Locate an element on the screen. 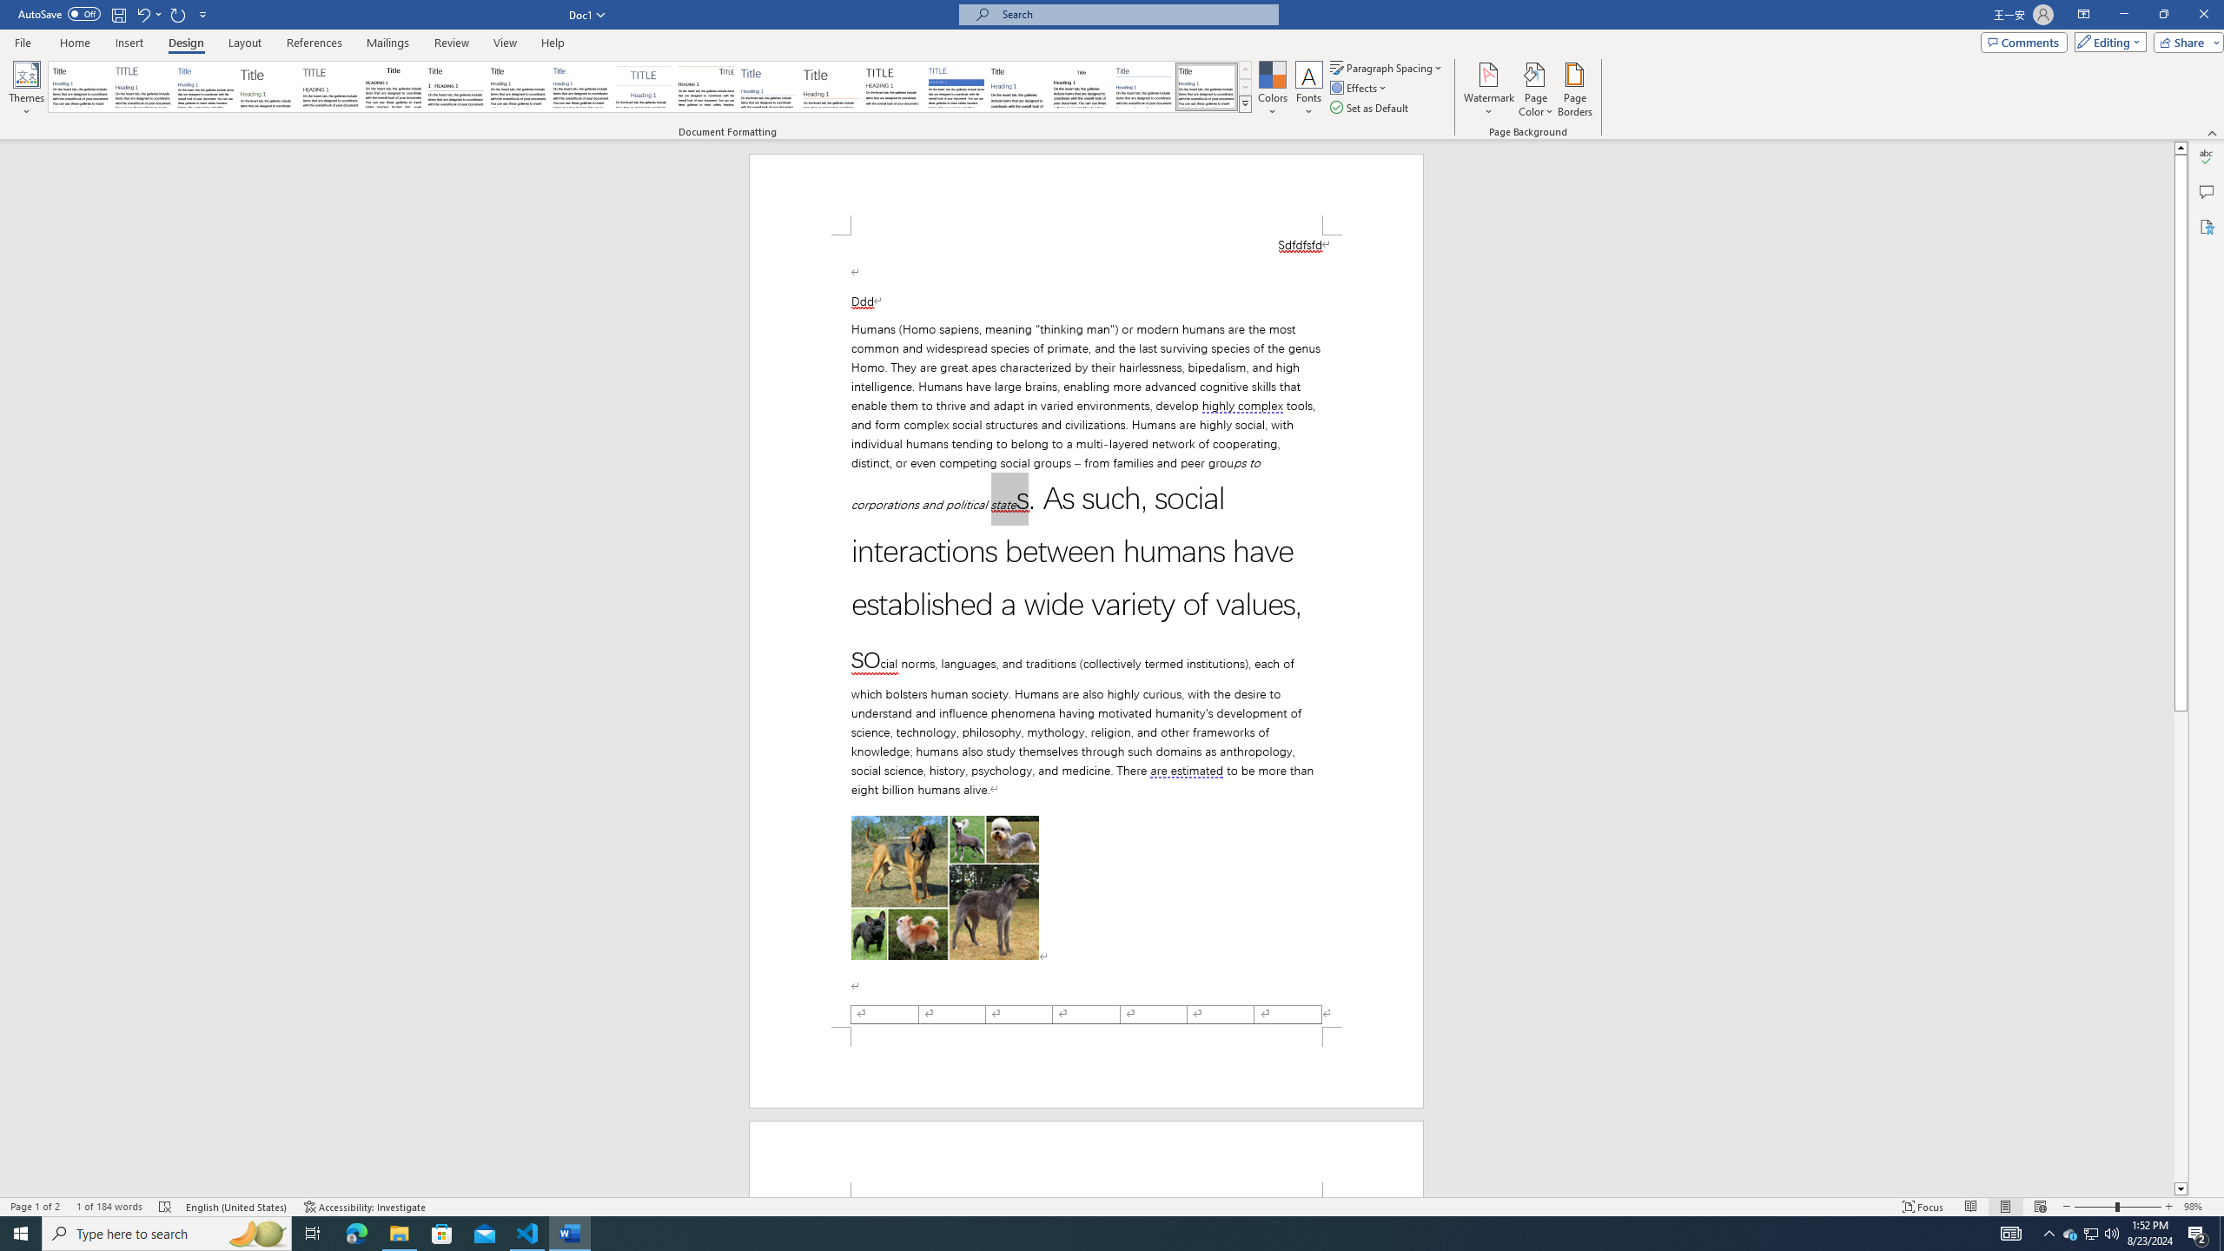 The height and width of the screenshot is (1251, 2224). Comments is located at coordinates (2207, 191).